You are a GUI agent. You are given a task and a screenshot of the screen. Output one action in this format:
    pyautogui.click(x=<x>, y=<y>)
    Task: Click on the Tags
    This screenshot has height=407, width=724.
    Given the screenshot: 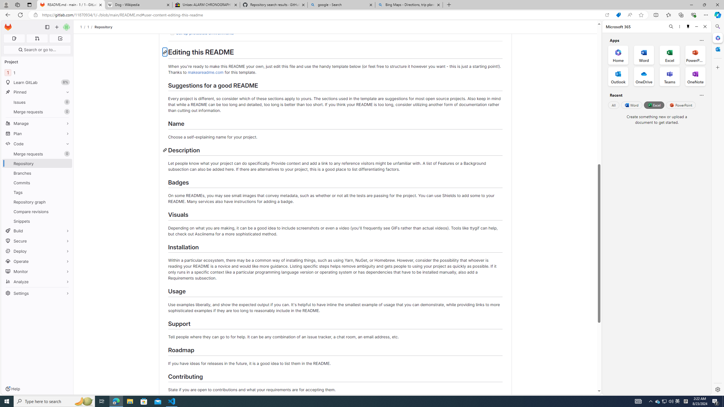 What is the action you would take?
    pyautogui.click(x=37, y=192)
    